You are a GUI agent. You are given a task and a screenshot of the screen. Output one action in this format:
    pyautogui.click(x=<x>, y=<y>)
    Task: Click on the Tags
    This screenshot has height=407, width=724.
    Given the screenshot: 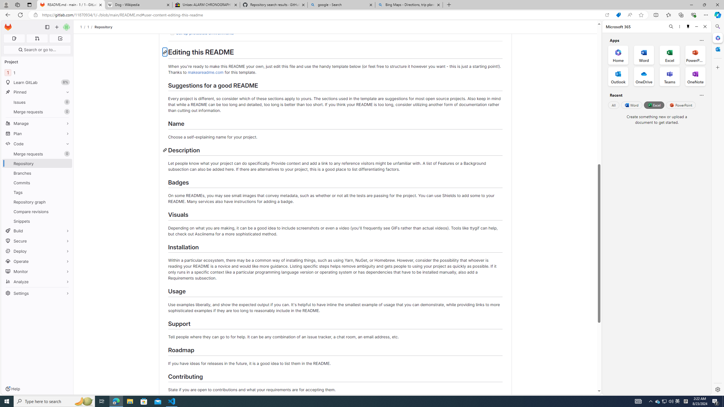 What is the action you would take?
    pyautogui.click(x=37, y=192)
    